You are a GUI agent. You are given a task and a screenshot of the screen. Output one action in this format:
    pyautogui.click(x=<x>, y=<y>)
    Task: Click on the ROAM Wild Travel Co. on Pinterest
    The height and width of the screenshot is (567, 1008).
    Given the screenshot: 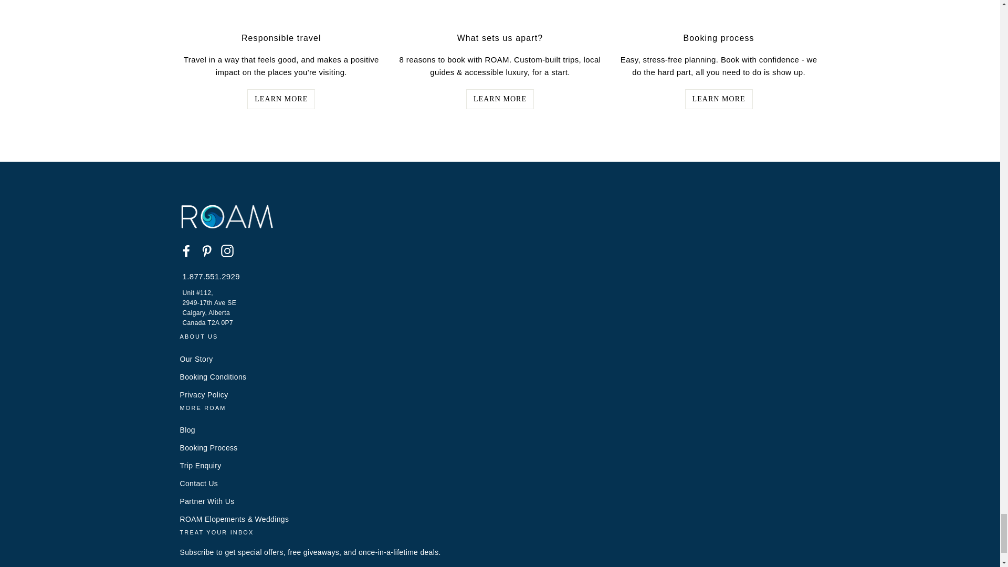 What is the action you would take?
    pyautogui.click(x=207, y=251)
    